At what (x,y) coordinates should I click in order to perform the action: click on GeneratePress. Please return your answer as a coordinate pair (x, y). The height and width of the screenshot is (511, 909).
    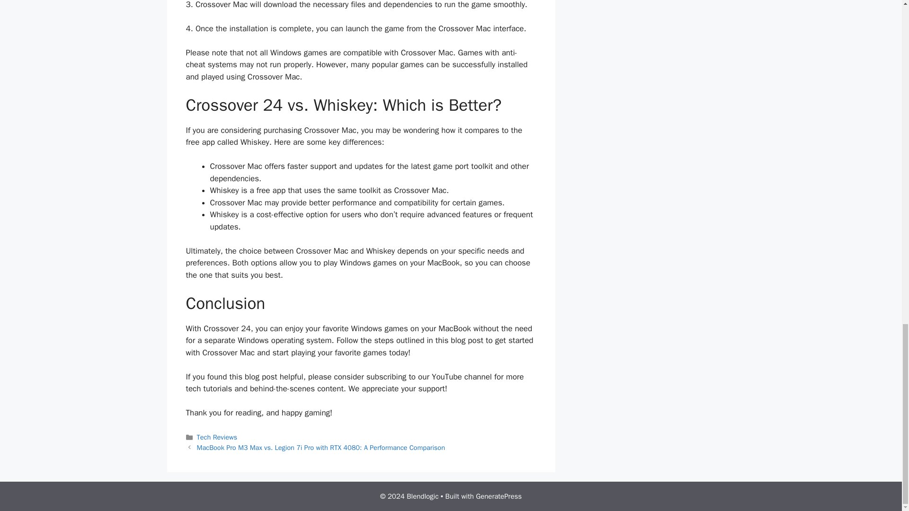
    Looking at the image, I should click on (499, 496).